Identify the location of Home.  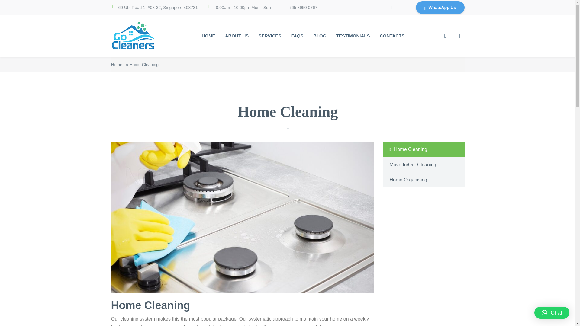
(117, 65).